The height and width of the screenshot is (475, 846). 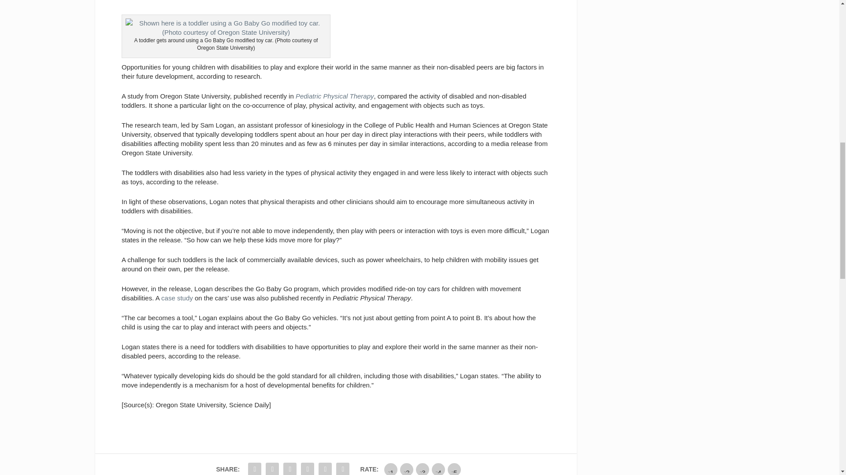 What do you see at coordinates (438, 469) in the screenshot?
I see `good` at bounding box center [438, 469].